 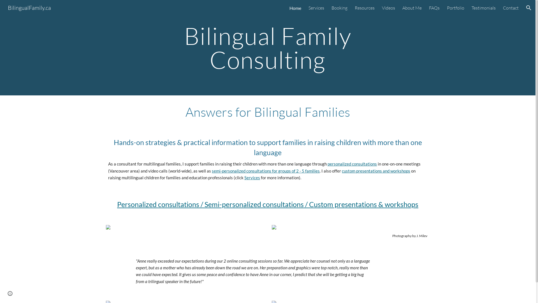 What do you see at coordinates (266, 171) in the screenshot?
I see `semi-personalized consultations for groups of 2 - 5 families` at bounding box center [266, 171].